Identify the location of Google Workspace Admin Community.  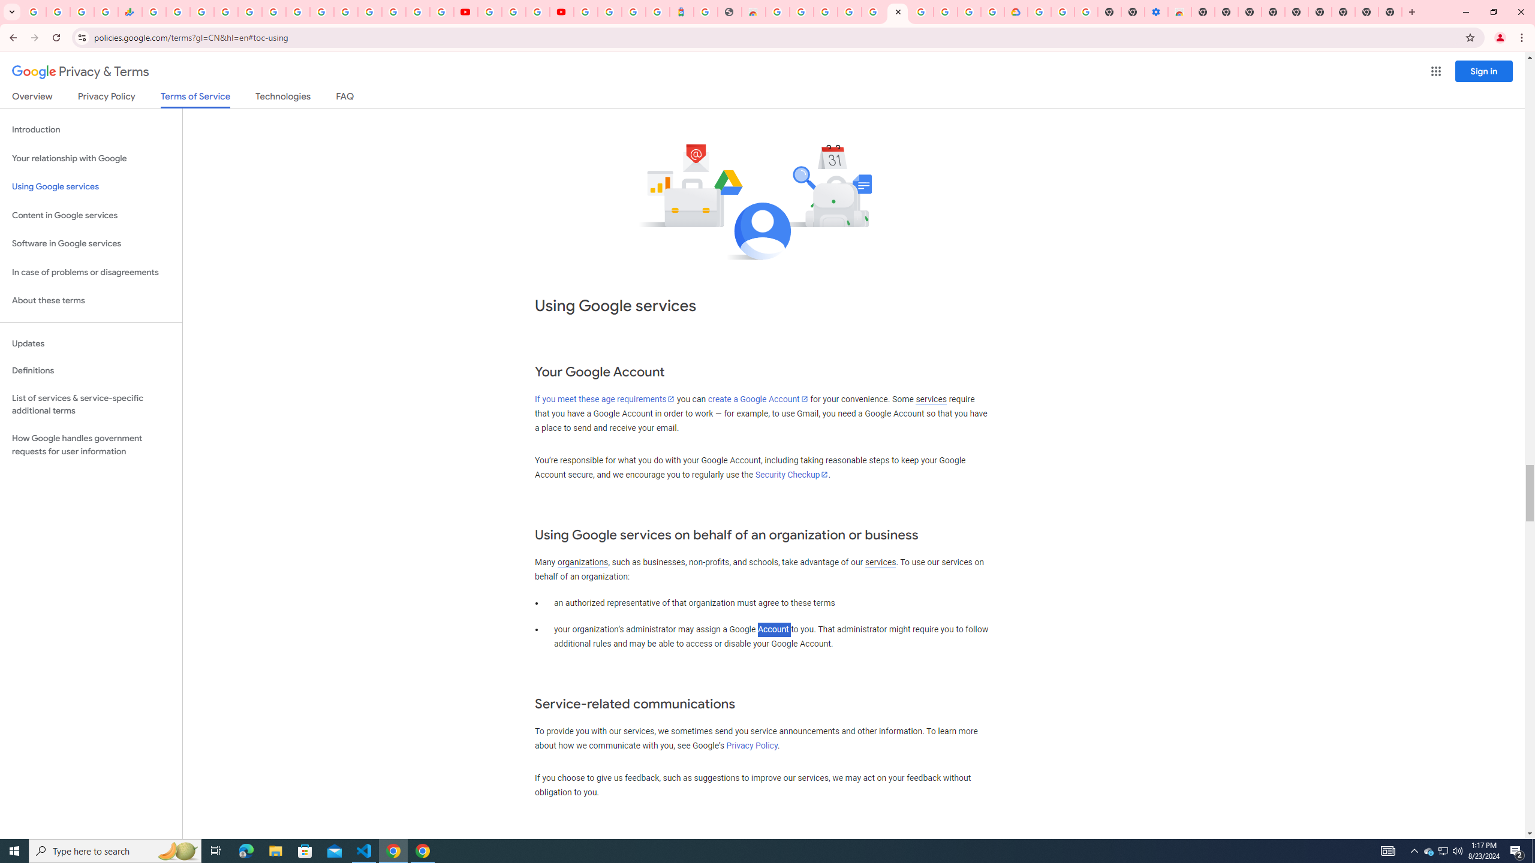
(35, 12).